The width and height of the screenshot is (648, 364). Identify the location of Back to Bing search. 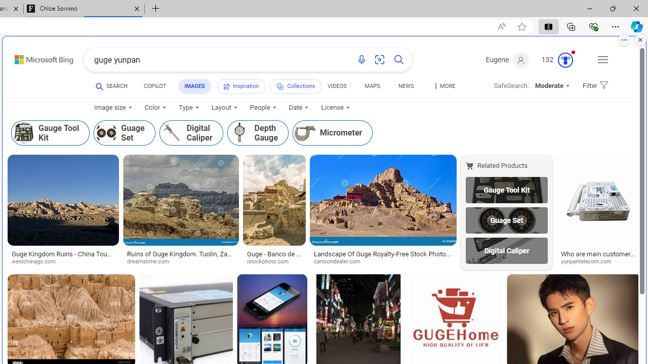
(37, 58).